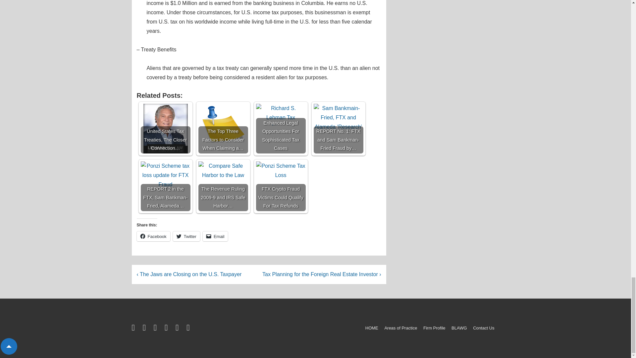 This screenshot has height=358, width=636. What do you see at coordinates (186, 236) in the screenshot?
I see `Twitter` at bounding box center [186, 236].